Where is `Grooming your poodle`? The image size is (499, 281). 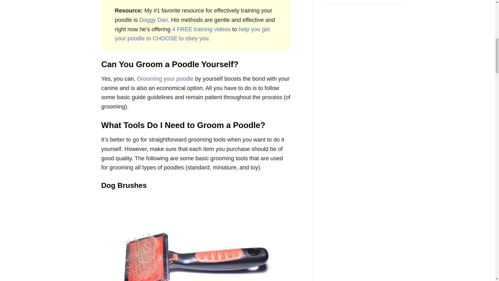
Grooming your poodle is located at coordinates (165, 79).